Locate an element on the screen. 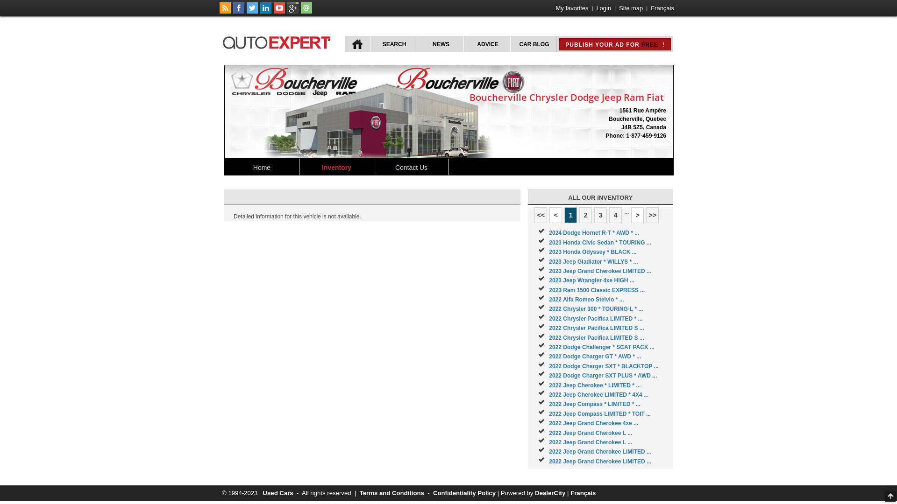 This screenshot has width=897, height=504. 2022 Chrysler Pacifica LIMITED S ... is located at coordinates (596, 338).